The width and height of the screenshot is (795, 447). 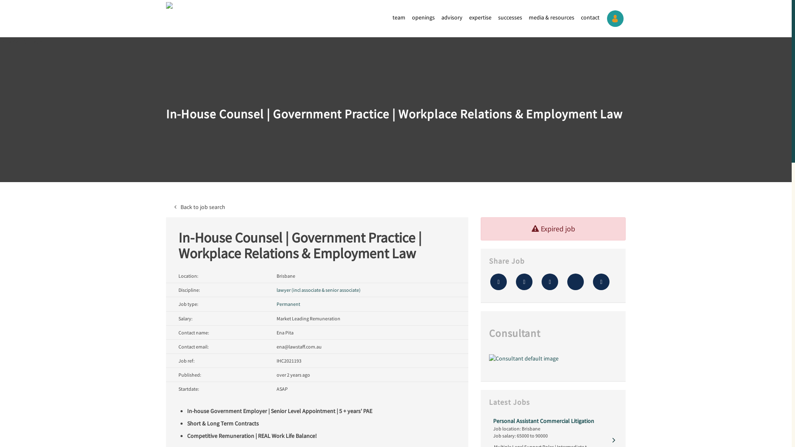 What do you see at coordinates (524, 282) in the screenshot?
I see `Tweet this` at bounding box center [524, 282].